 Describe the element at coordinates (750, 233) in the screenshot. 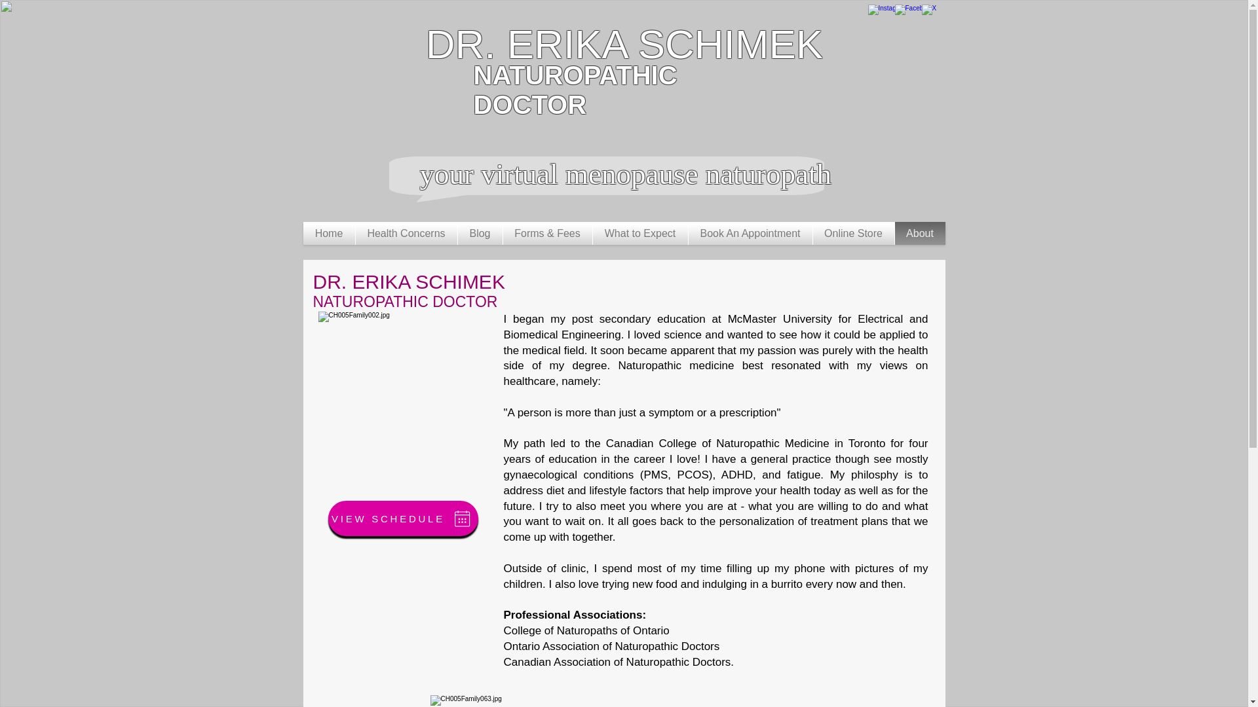

I see `Book An Appointment` at that location.